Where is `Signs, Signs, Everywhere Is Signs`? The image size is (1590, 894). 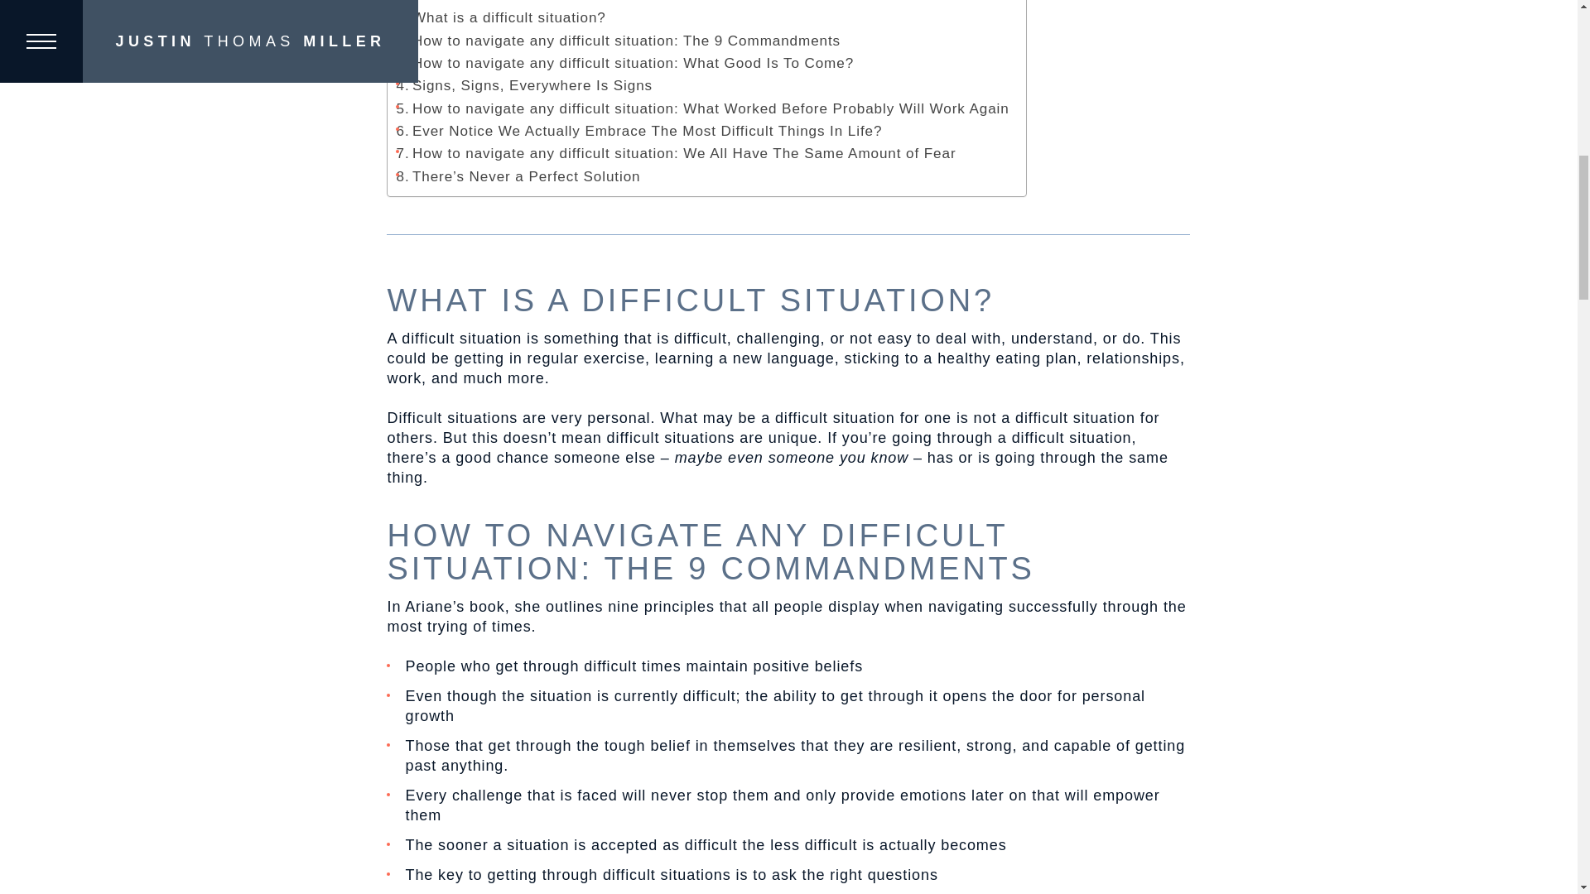
Signs, Signs, Everywhere Is Signs is located at coordinates (523, 84).